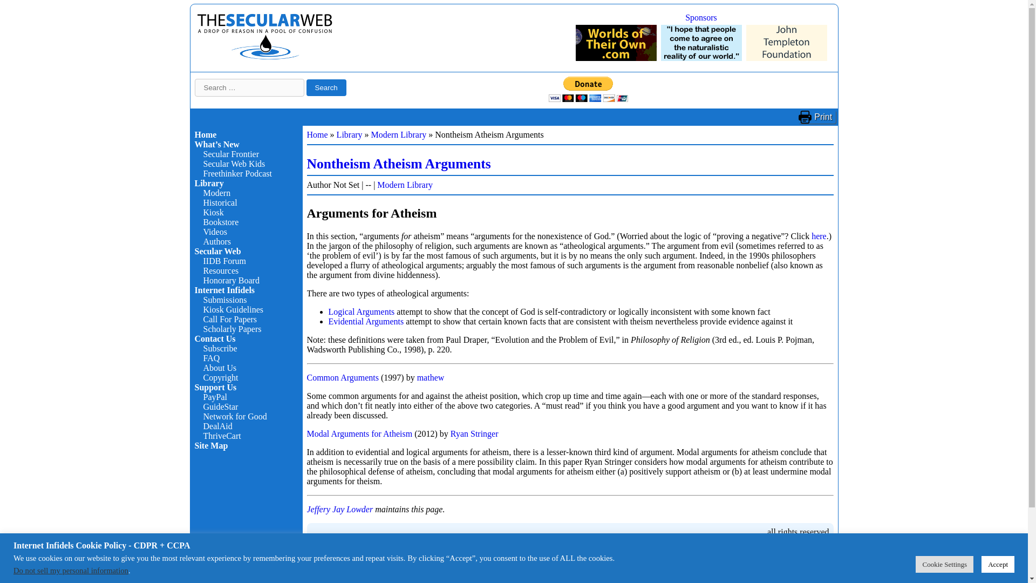 This screenshot has height=583, width=1036. What do you see at coordinates (817, 117) in the screenshot?
I see `Print` at bounding box center [817, 117].